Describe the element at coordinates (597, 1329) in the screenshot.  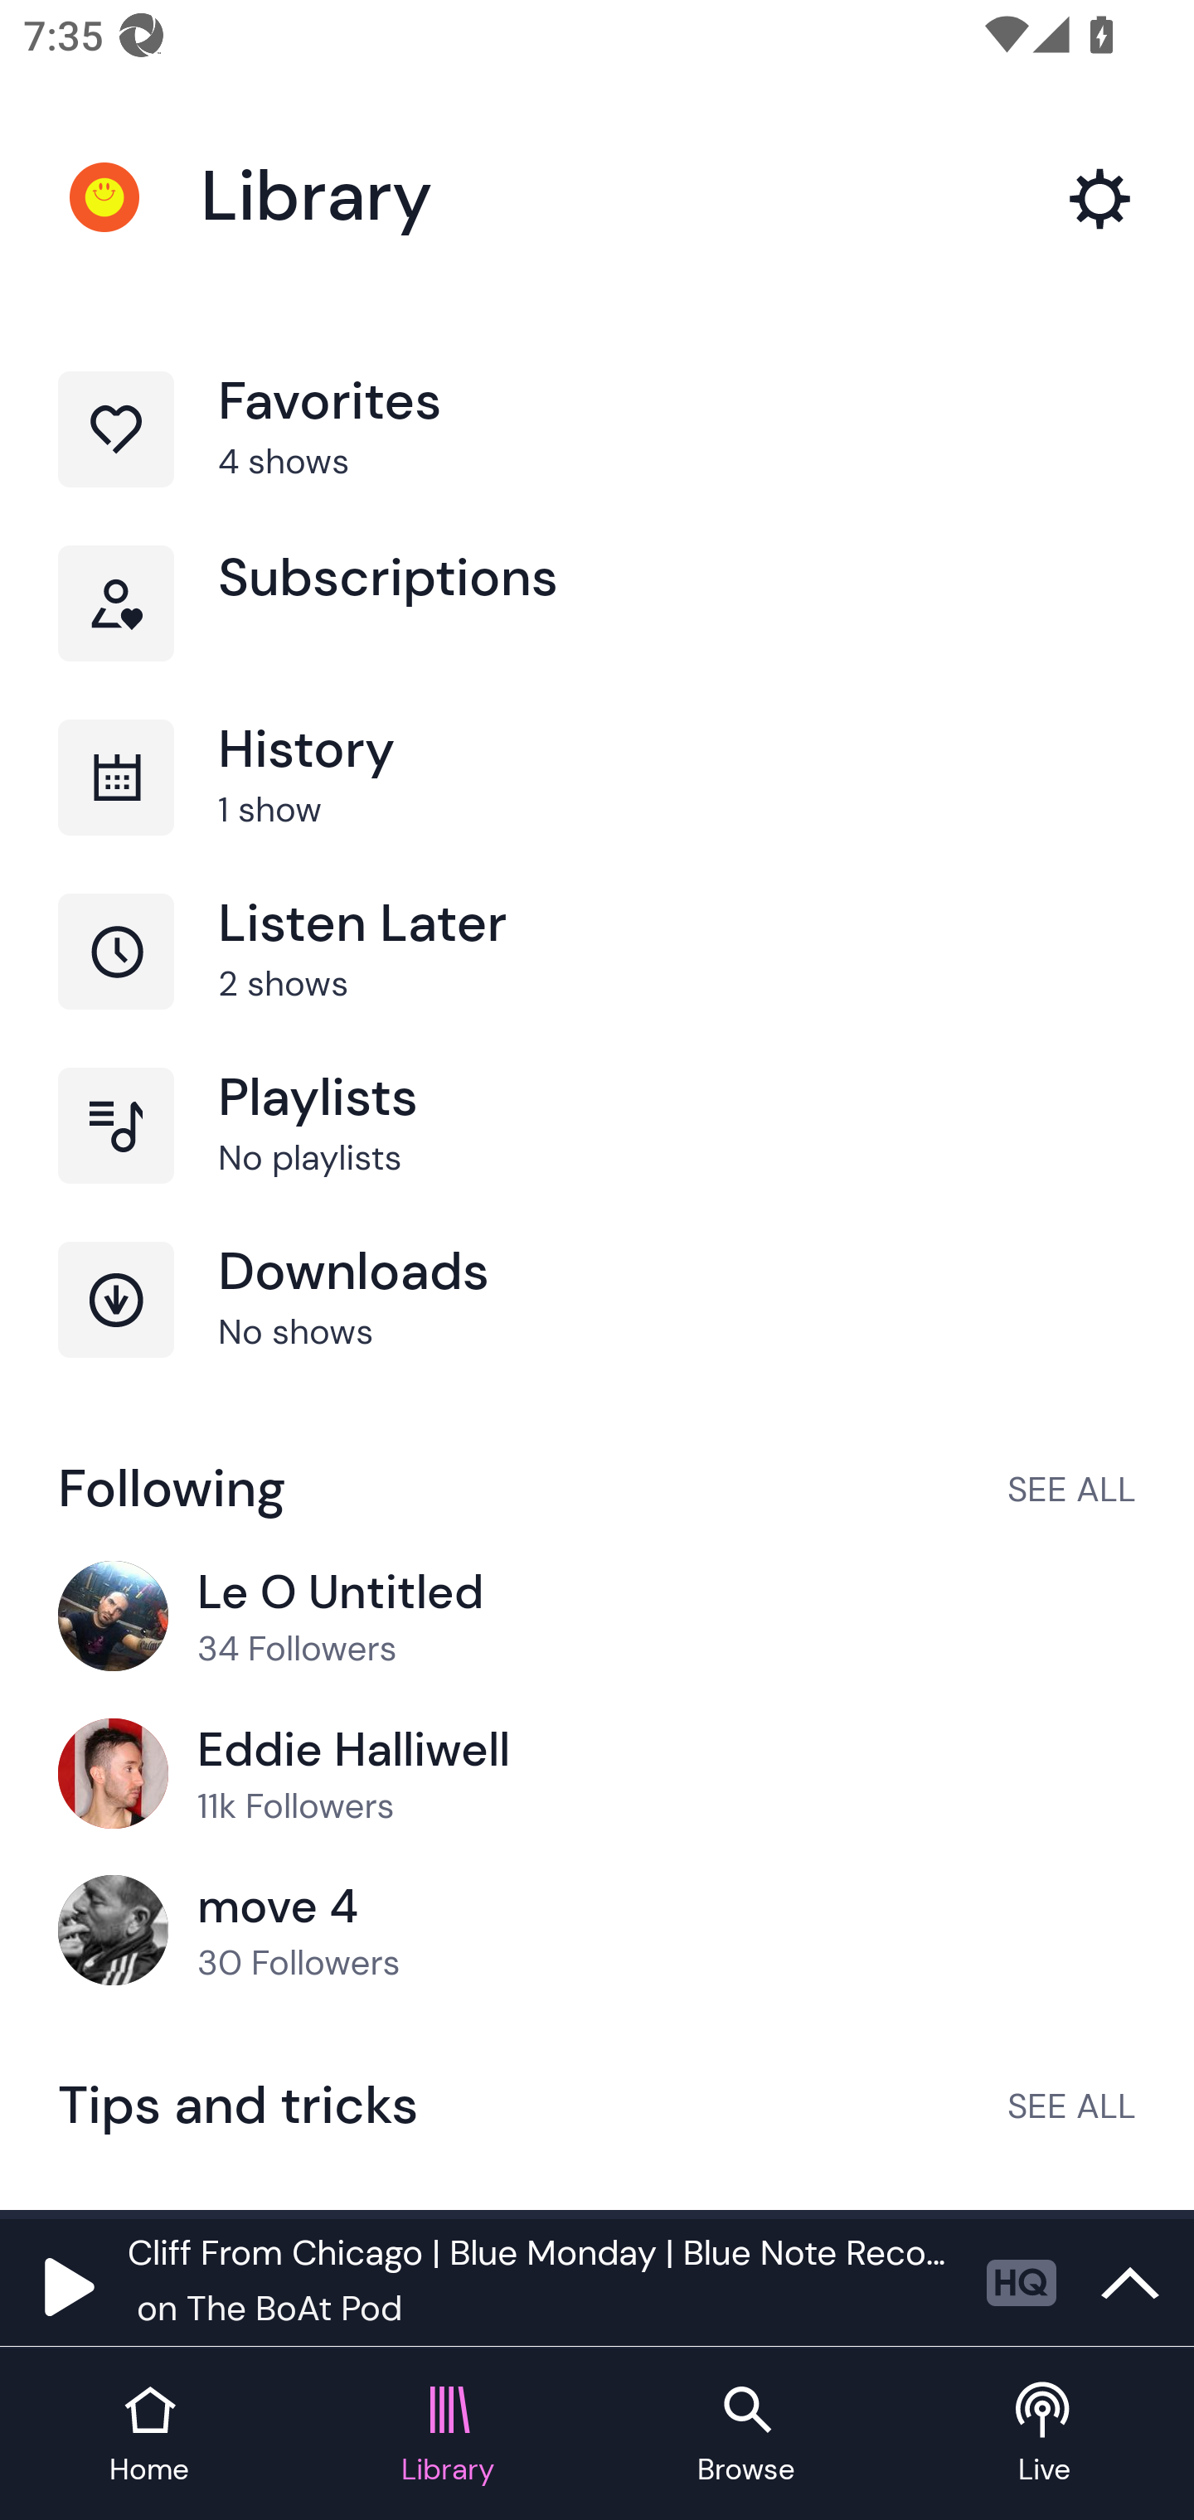
I see `Downloads, No shows Downloads No shows` at that location.